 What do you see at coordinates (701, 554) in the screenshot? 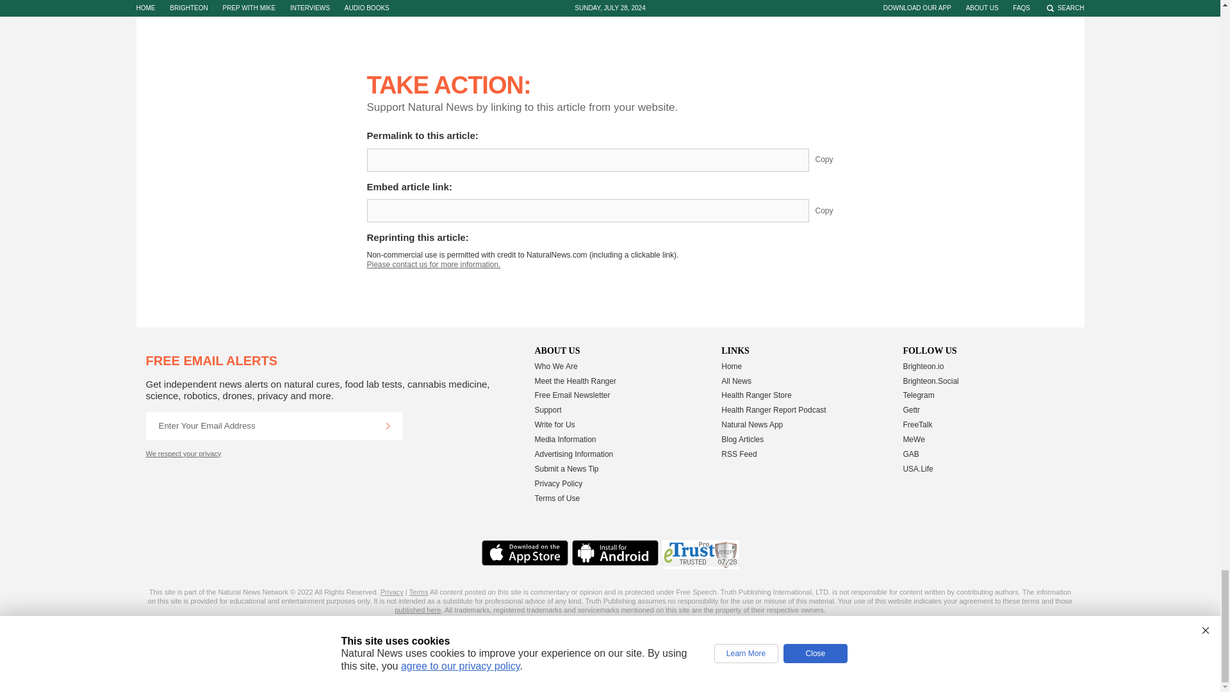
I see `eTrust Pro Certified` at bounding box center [701, 554].